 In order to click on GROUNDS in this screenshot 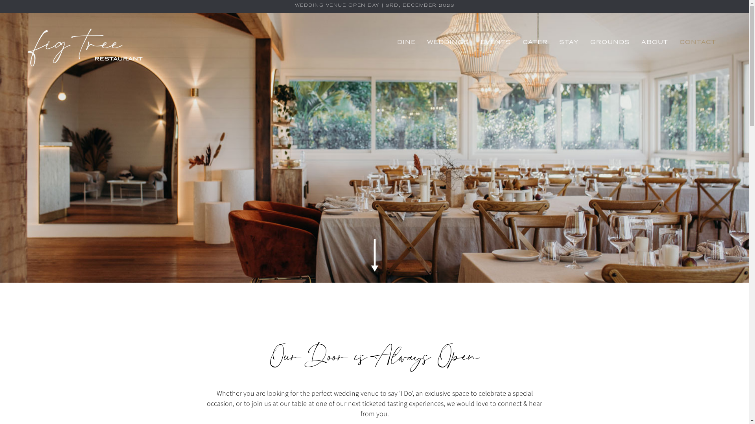, I will do `click(610, 43)`.